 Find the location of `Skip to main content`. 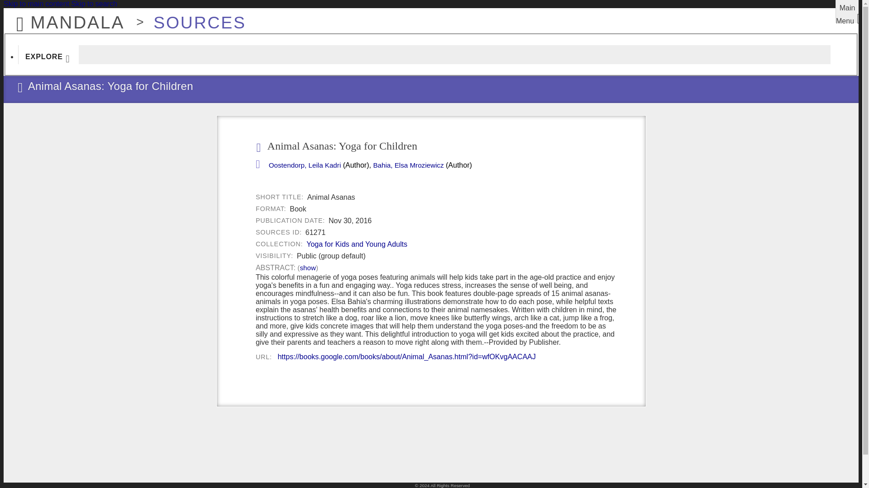

Skip to main content is located at coordinates (36, 4).